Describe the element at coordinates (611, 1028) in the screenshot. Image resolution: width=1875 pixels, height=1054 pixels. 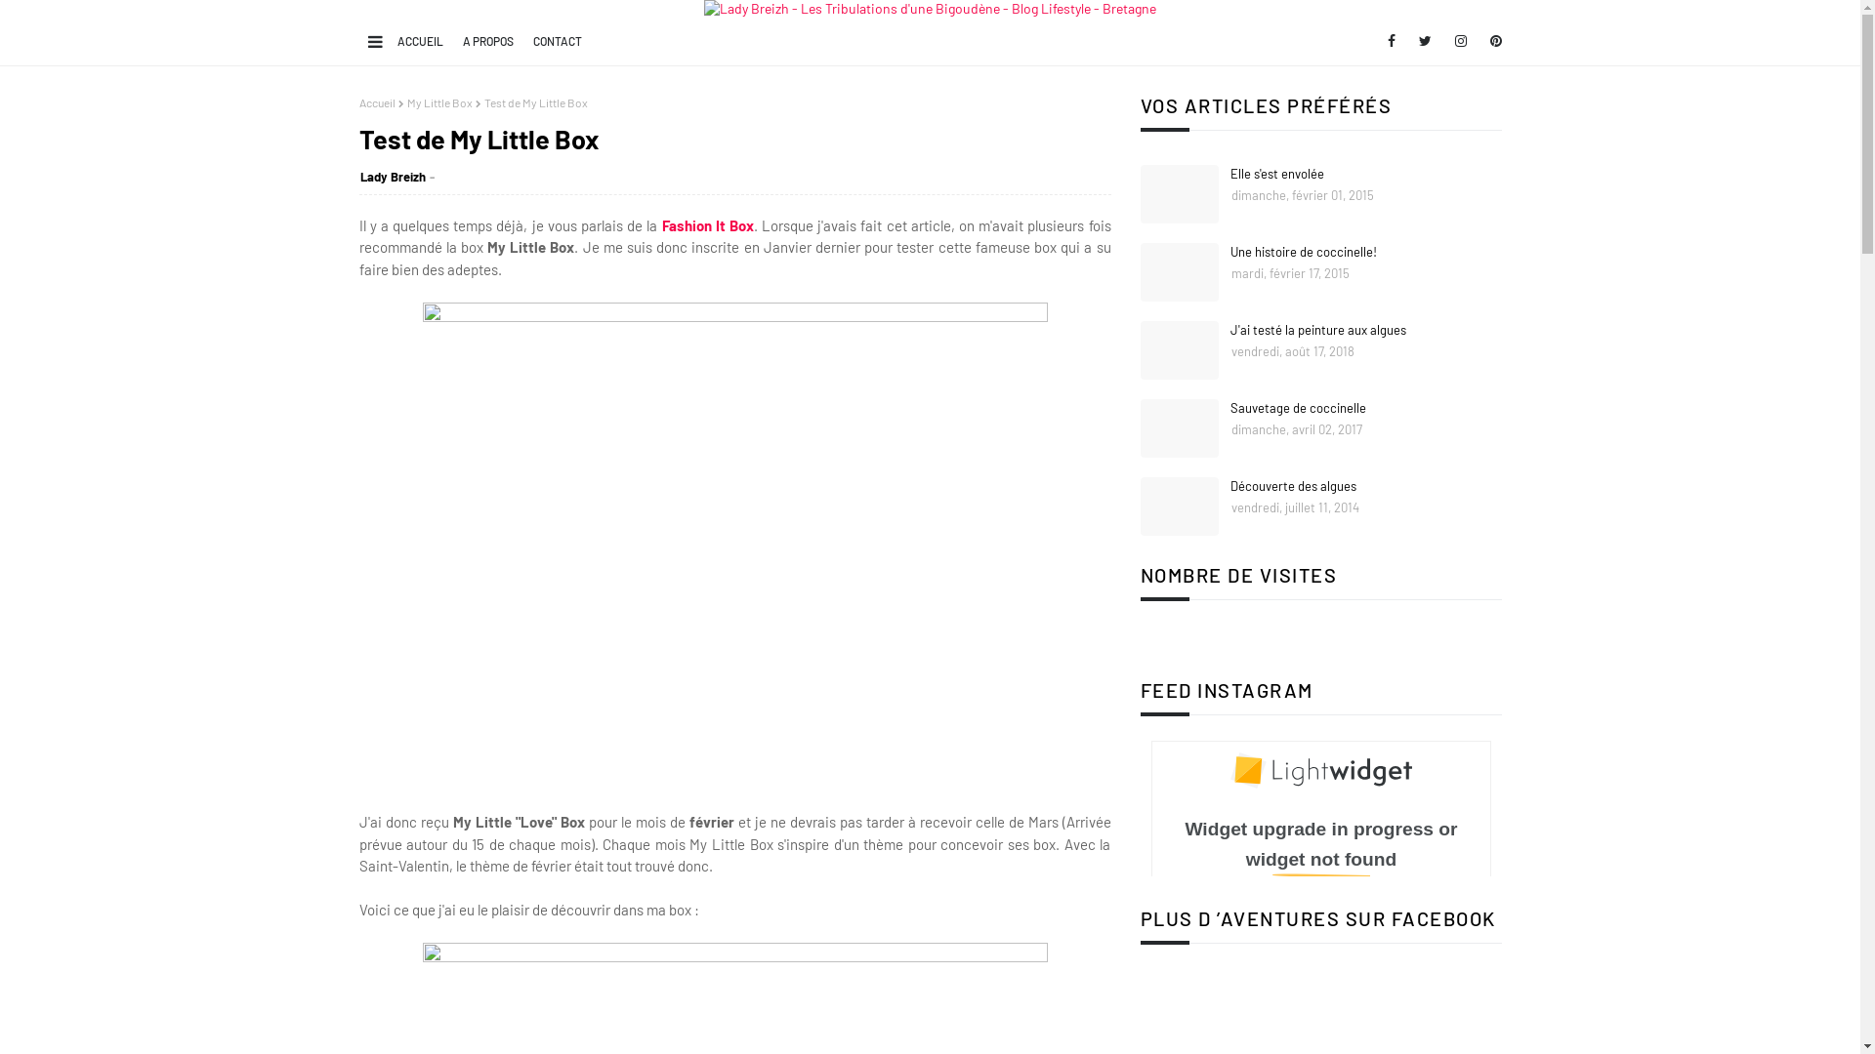
I see `Gooyaabi` at that location.